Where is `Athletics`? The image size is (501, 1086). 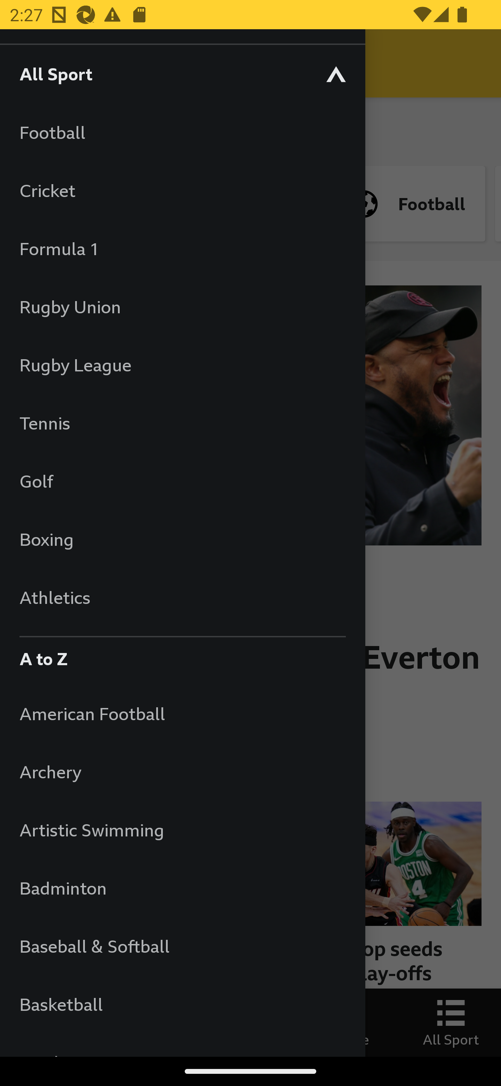 Athletics is located at coordinates (182, 597).